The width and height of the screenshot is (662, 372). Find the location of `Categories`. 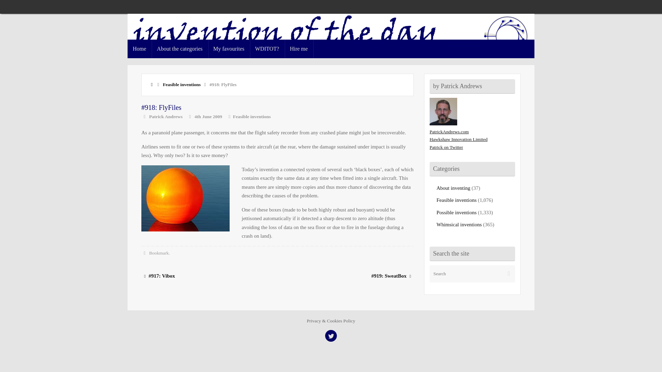

Categories is located at coordinates (230, 116).